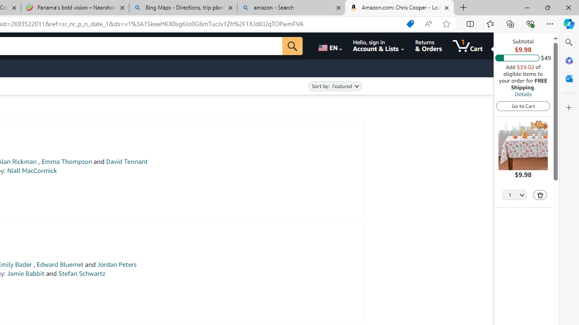 The height and width of the screenshot is (325, 579). Describe the element at coordinates (399, 8) in the screenshot. I see `Amazon.com: Chris Cooper - Last 90 Days / Drama: Movies & TV` at that location.